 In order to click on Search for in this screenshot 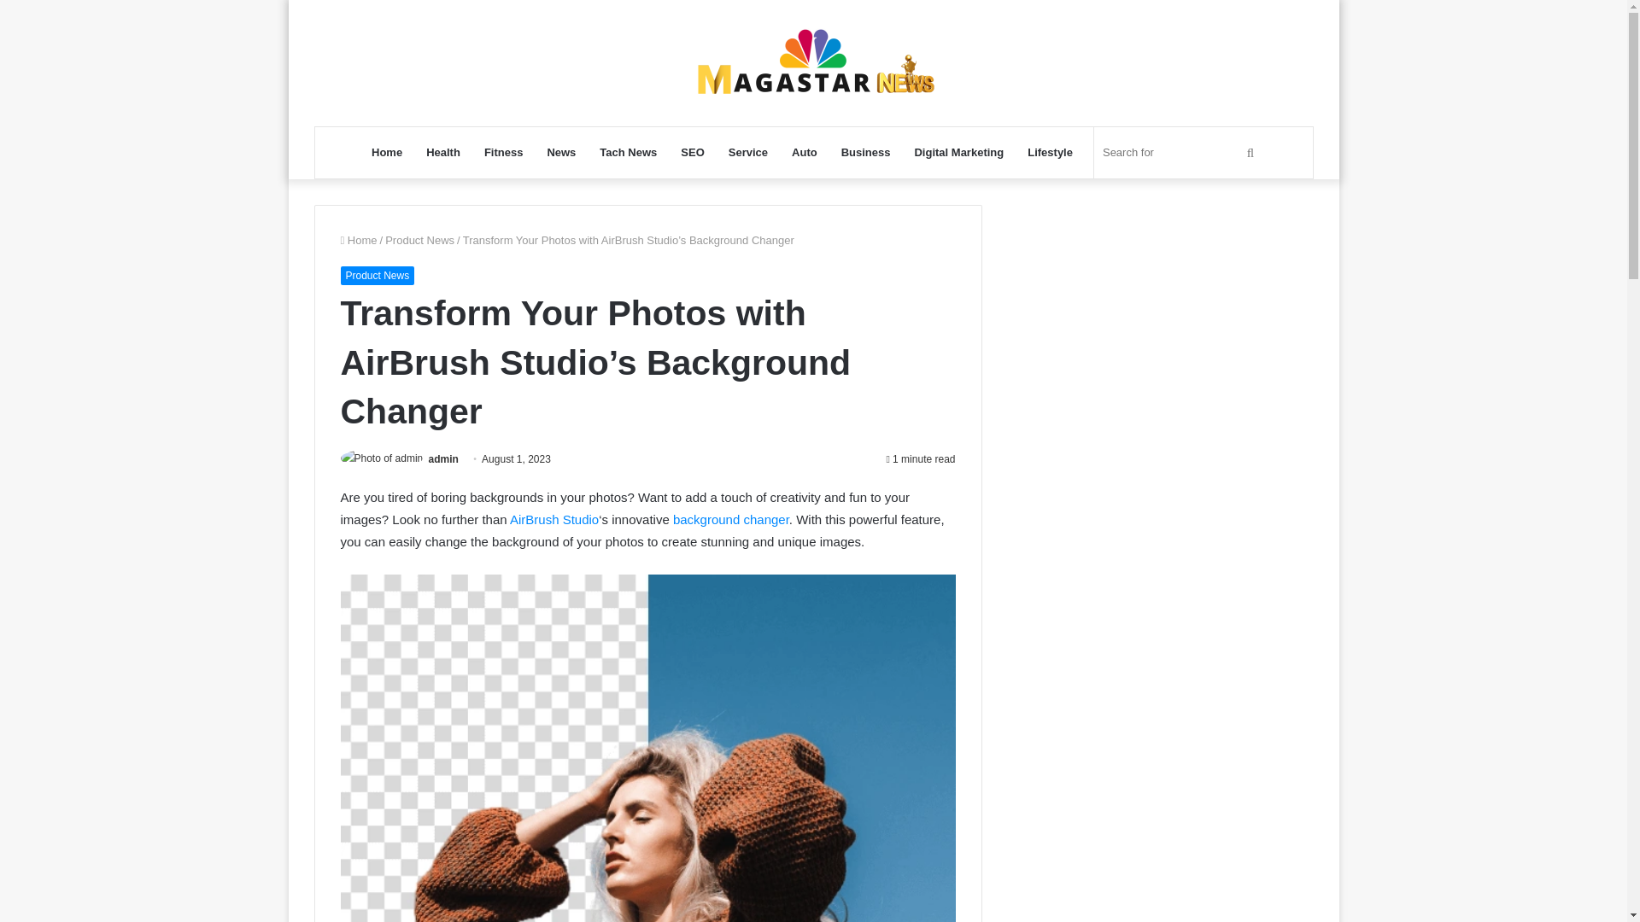, I will do `click(1180, 153)`.